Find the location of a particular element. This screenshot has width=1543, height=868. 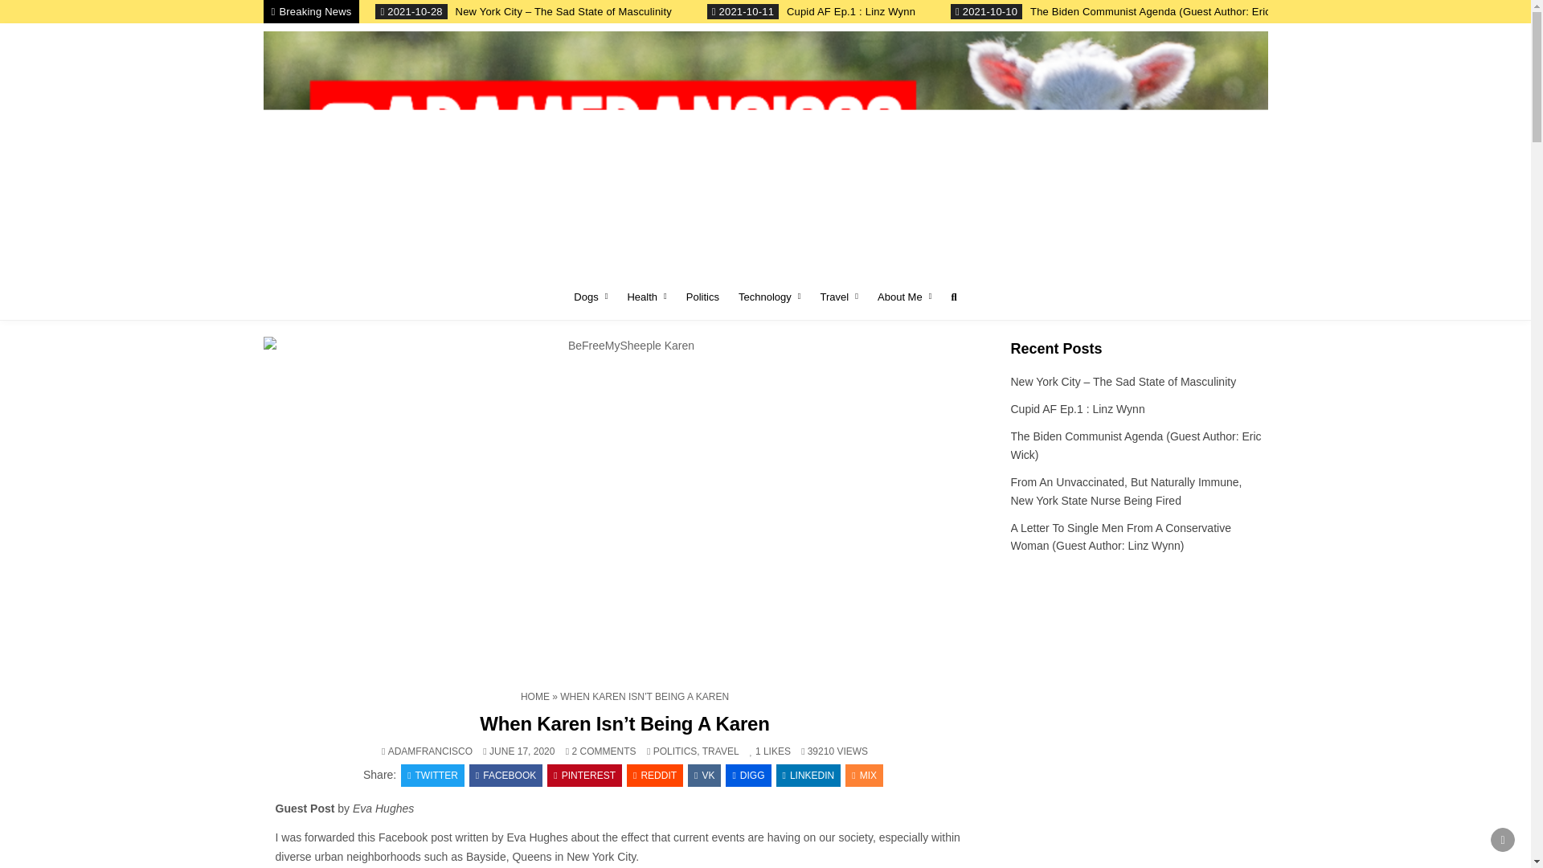

Share this on Reddit is located at coordinates (654, 775).